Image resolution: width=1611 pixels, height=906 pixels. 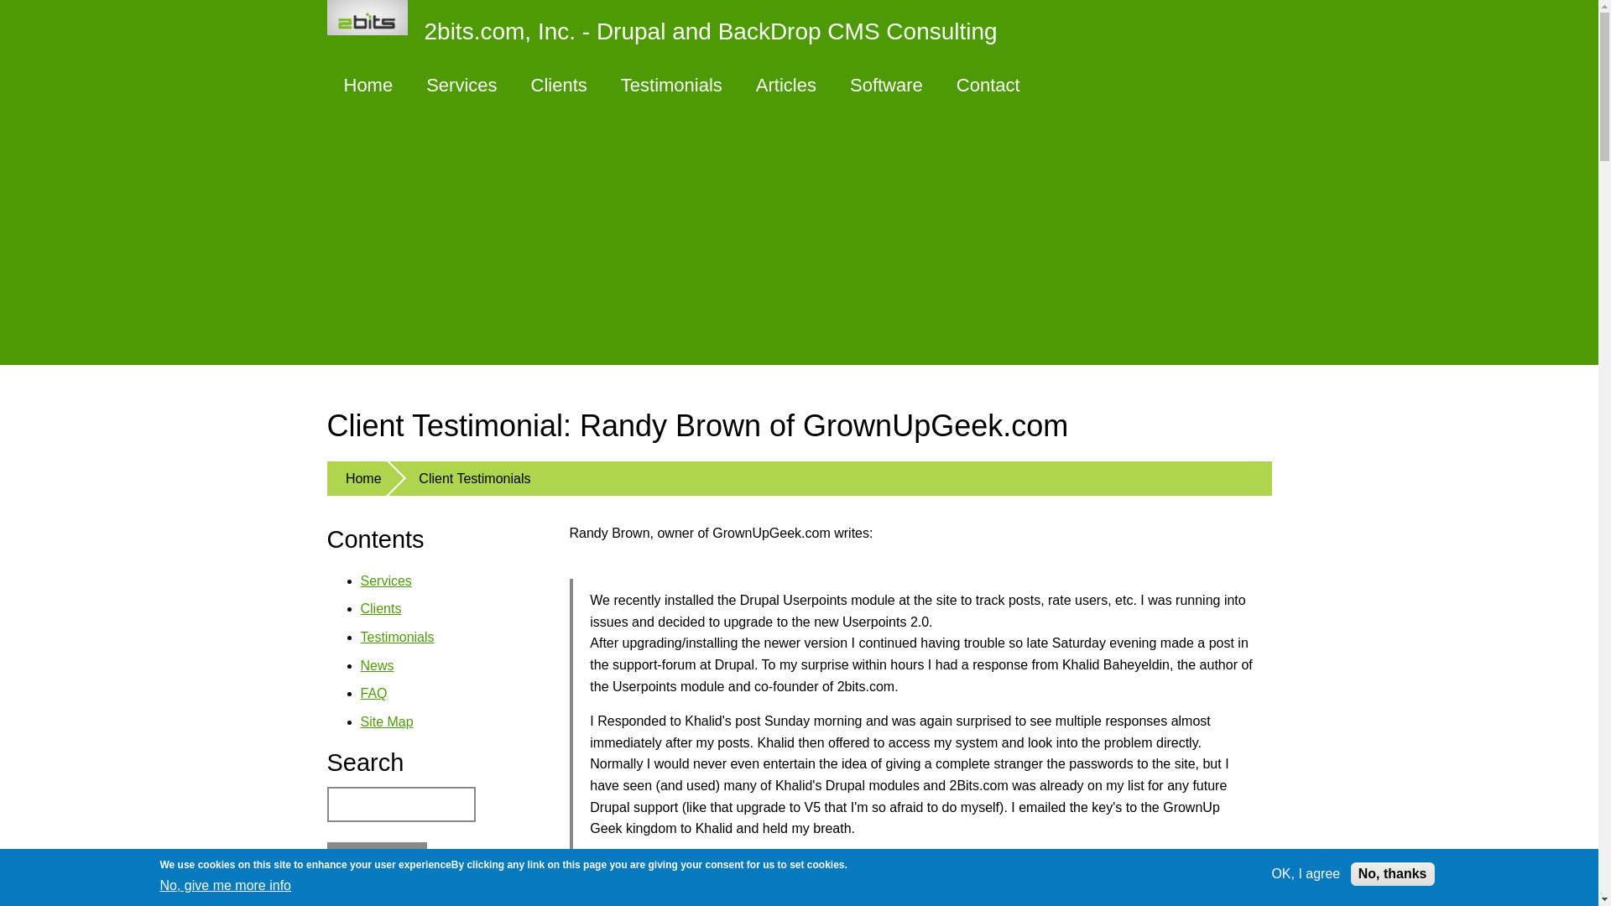 I want to click on Home page , so click(x=368, y=86).